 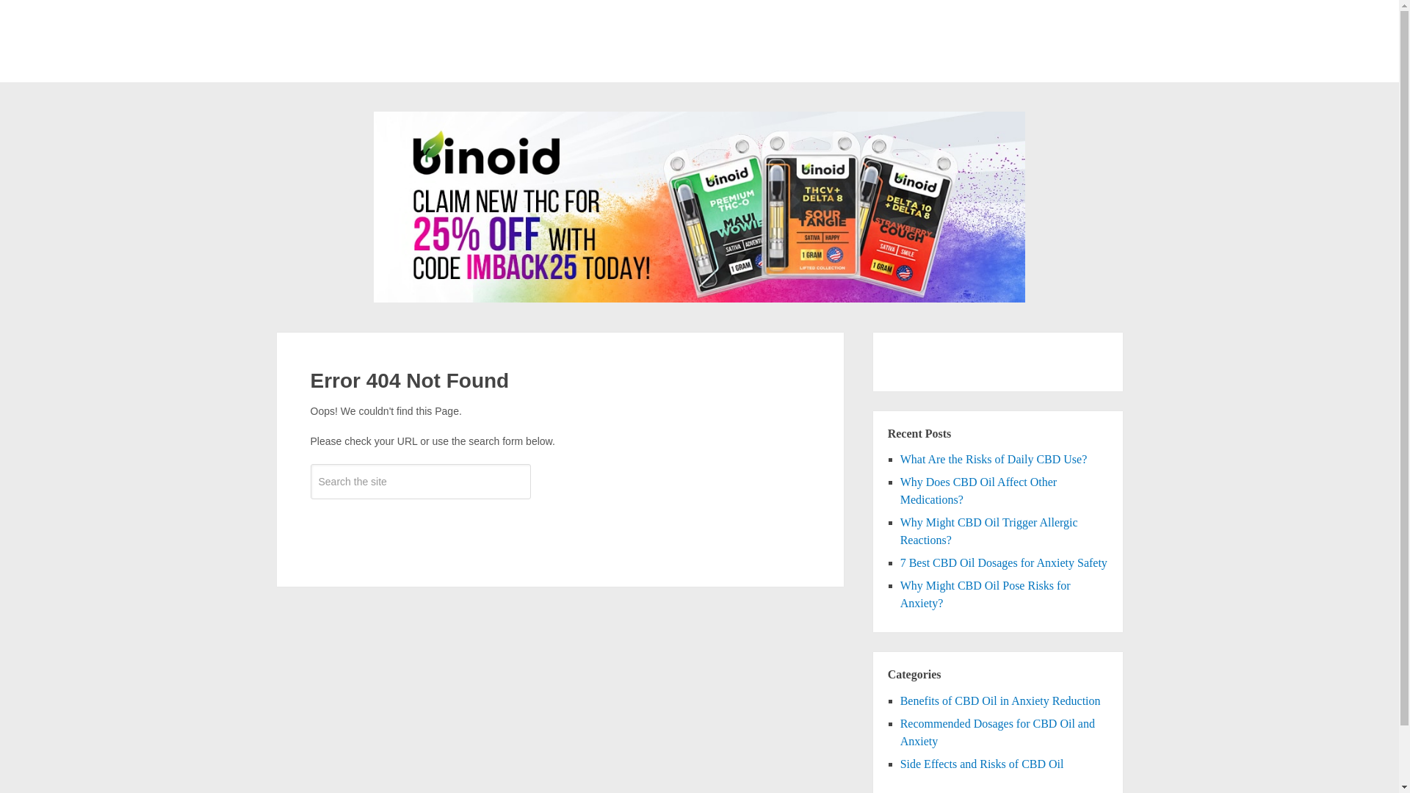 What do you see at coordinates (983, 764) in the screenshot?
I see `Side Effects and Risks of CBD Oil` at bounding box center [983, 764].